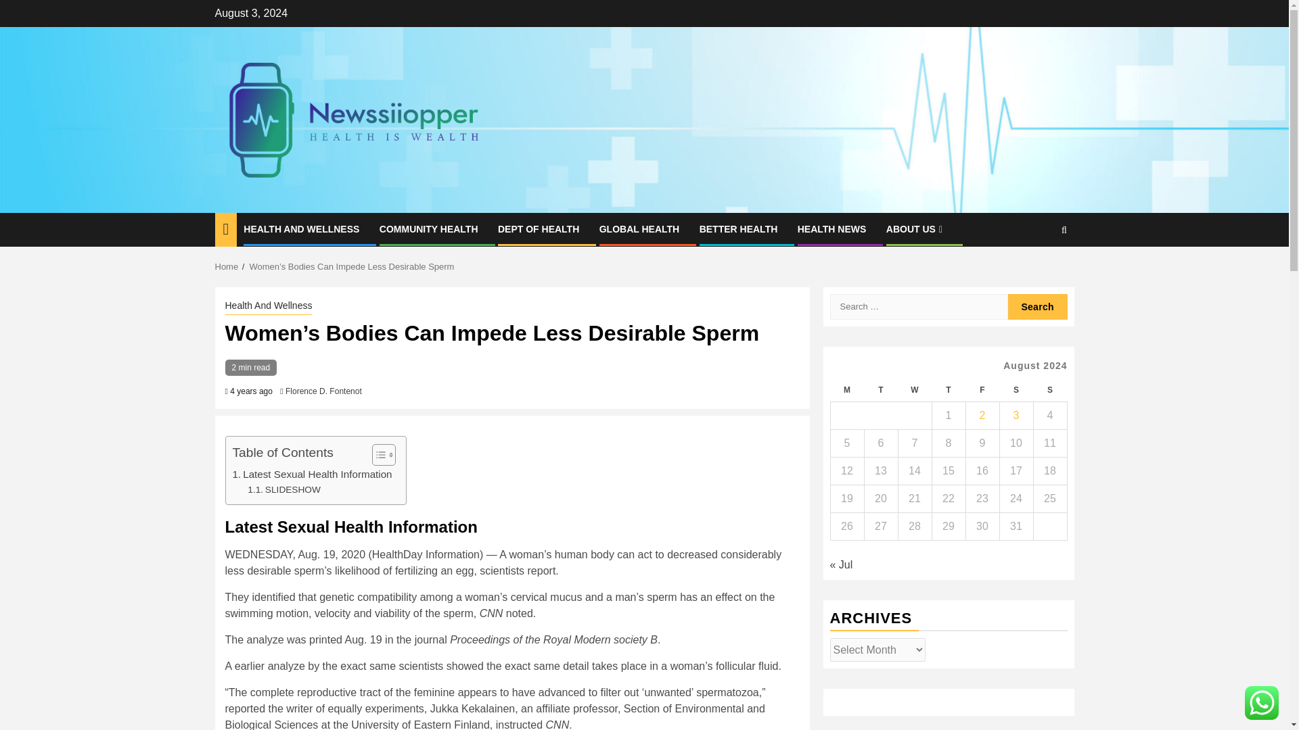 This screenshot has width=1299, height=730. What do you see at coordinates (1038, 307) in the screenshot?
I see `Search` at bounding box center [1038, 307].